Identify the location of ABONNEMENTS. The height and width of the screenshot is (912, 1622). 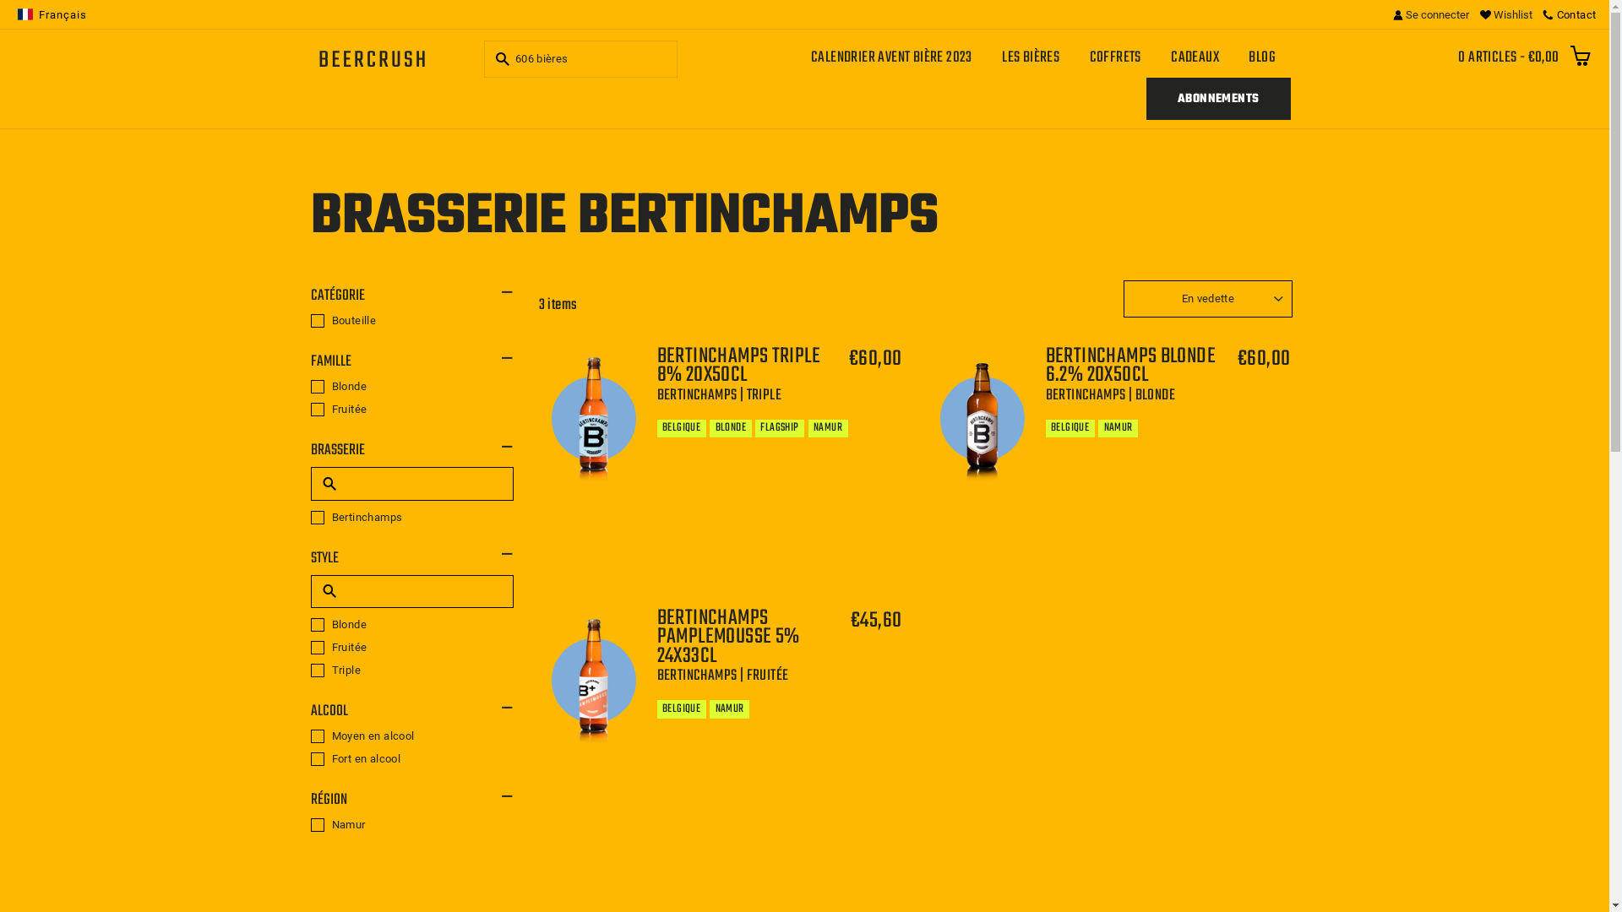
(1218, 99).